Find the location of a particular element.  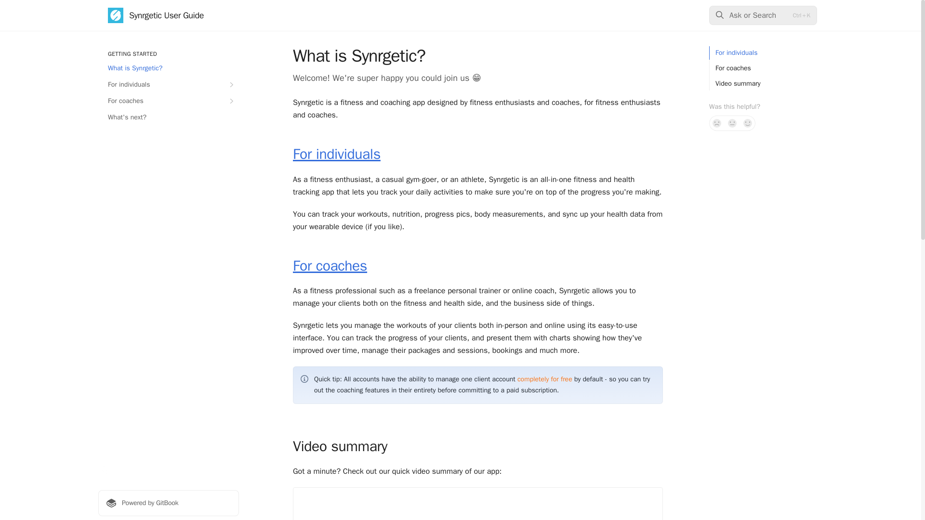

What's next? is located at coordinates (168, 117).